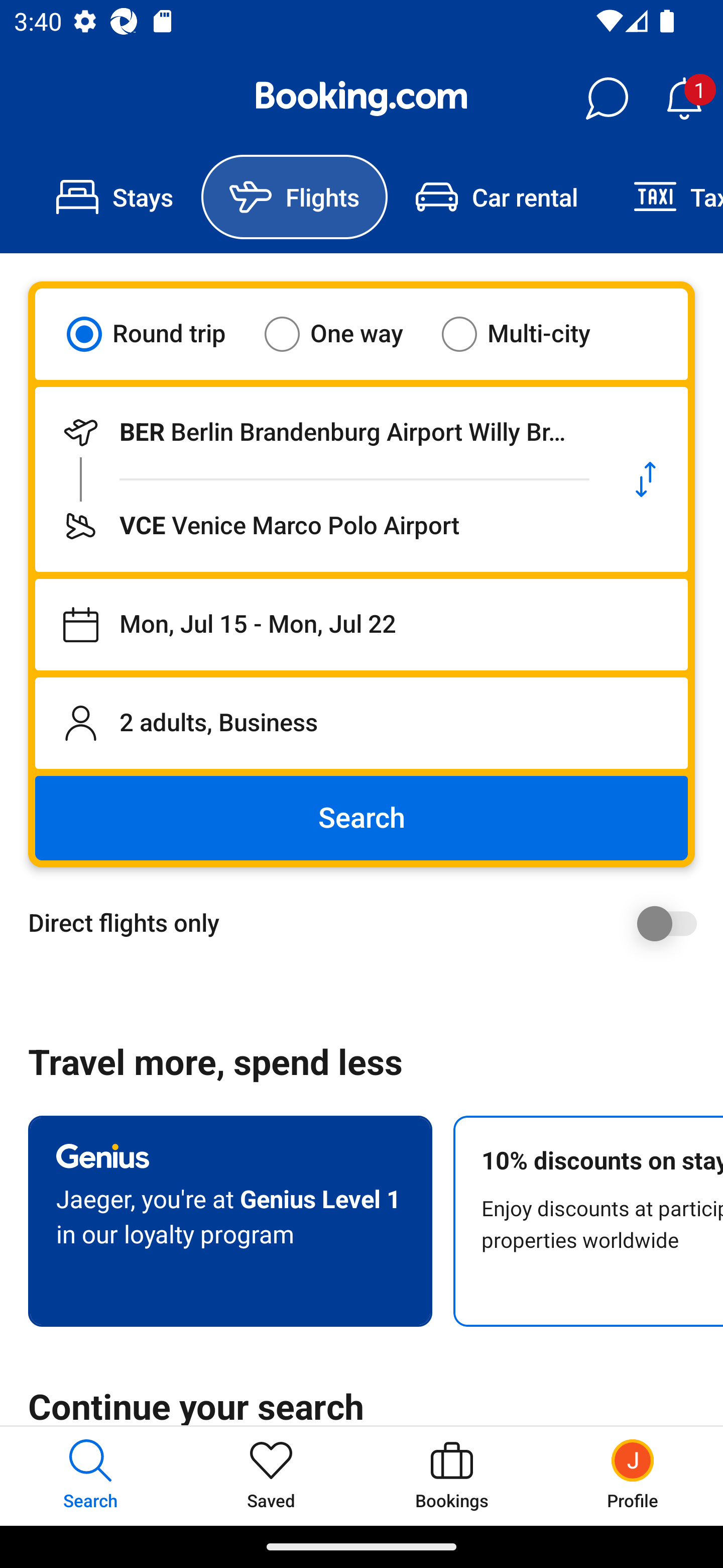 The image size is (723, 1568). Describe the element at coordinates (346, 334) in the screenshot. I see `One way` at that location.